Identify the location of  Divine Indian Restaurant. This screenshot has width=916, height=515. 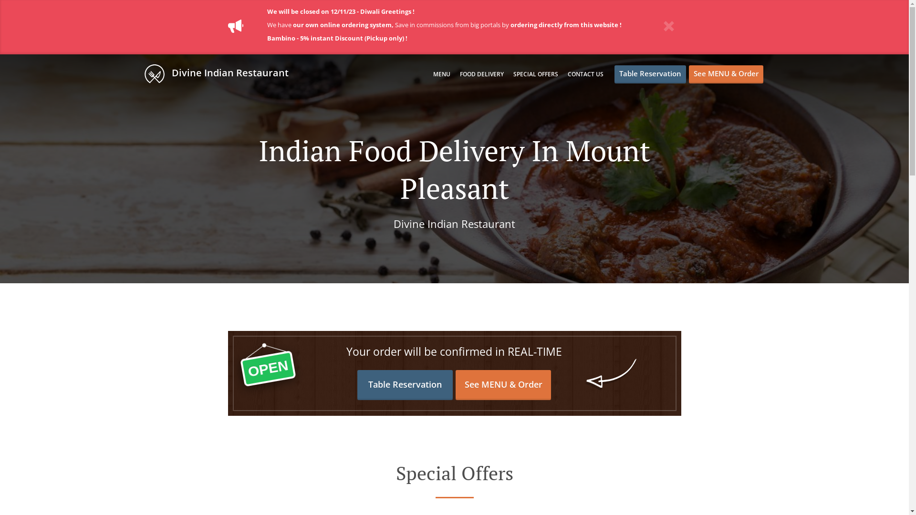
(221, 73).